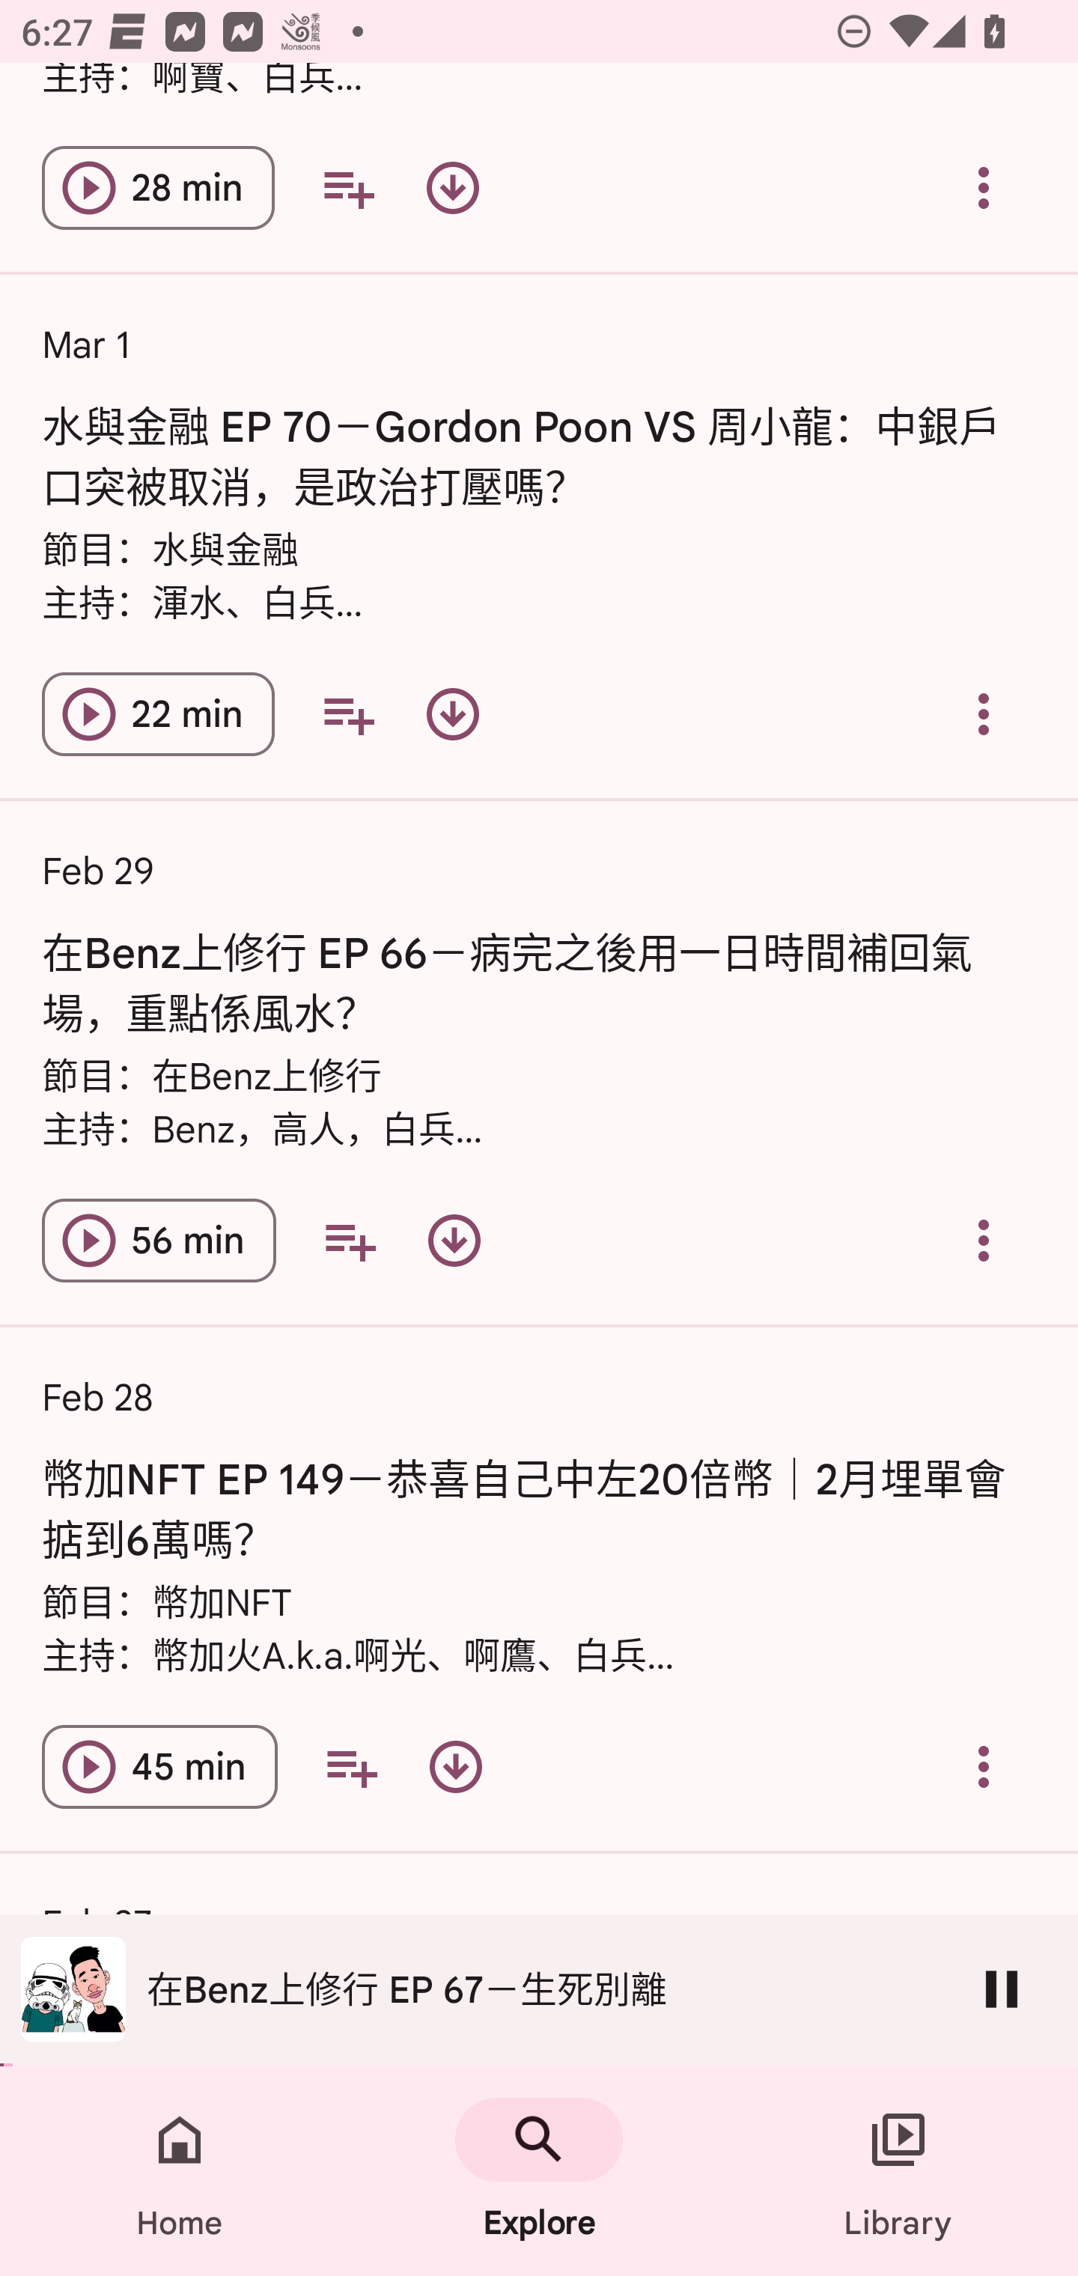 The height and width of the screenshot is (2276, 1078). Describe the element at coordinates (453, 187) in the screenshot. I see `Download episode` at that location.